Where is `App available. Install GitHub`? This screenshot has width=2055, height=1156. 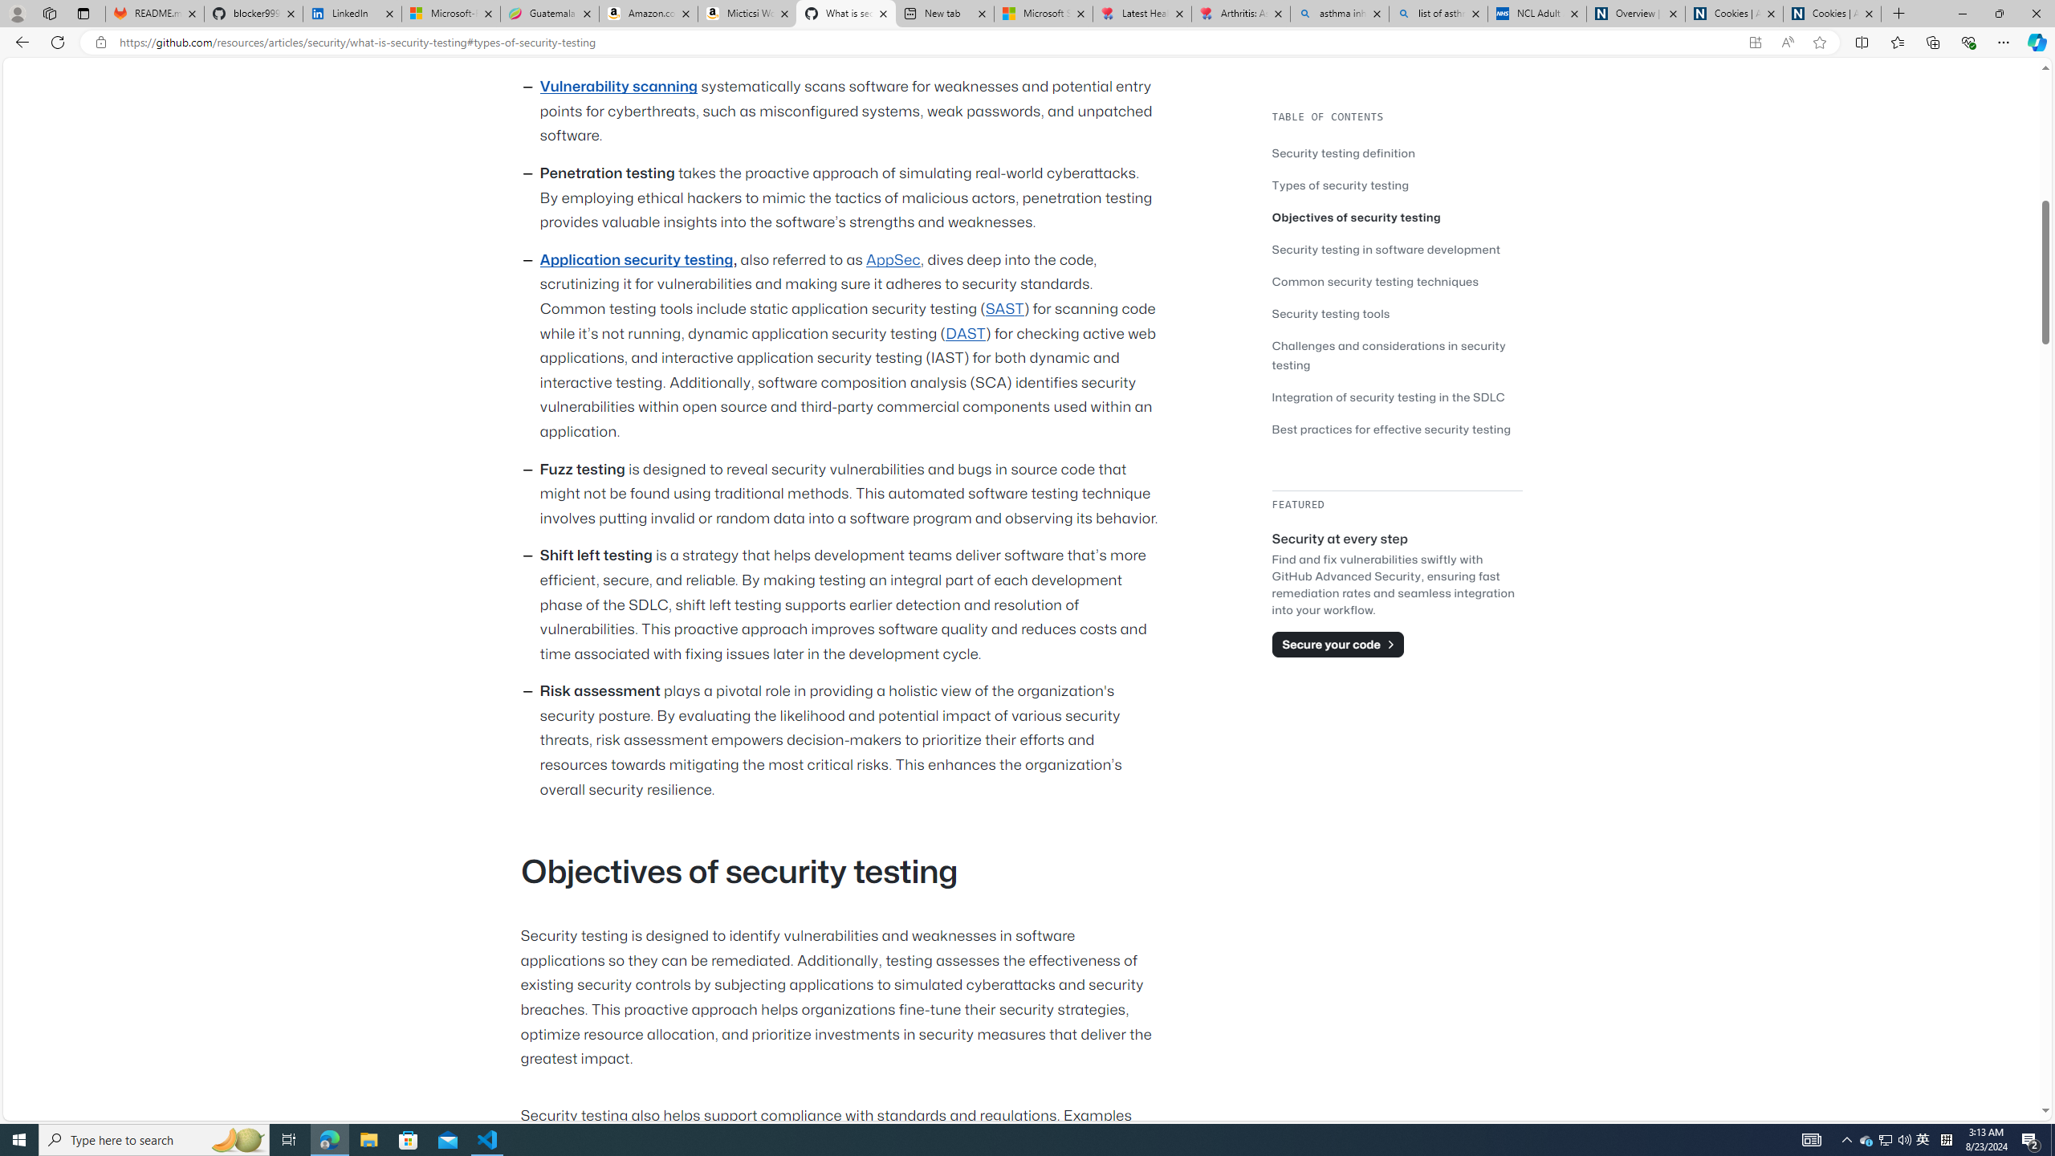
App available. Install GitHub is located at coordinates (1755, 43).